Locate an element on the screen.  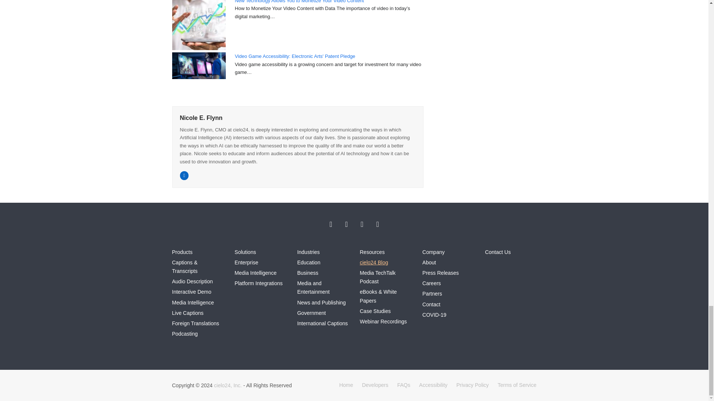
Facebook is located at coordinates (347, 224).